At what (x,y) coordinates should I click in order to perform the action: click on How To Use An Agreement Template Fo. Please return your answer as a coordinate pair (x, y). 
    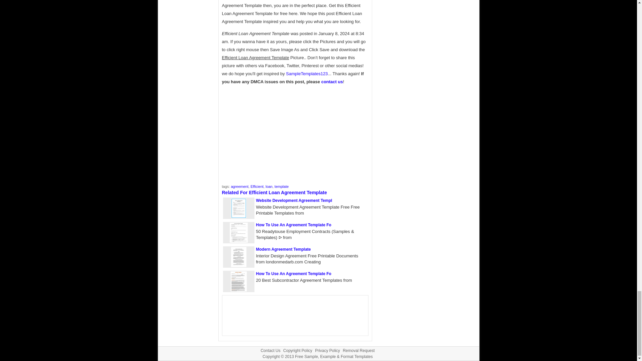
    Looking at the image, I should click on (294, 274).